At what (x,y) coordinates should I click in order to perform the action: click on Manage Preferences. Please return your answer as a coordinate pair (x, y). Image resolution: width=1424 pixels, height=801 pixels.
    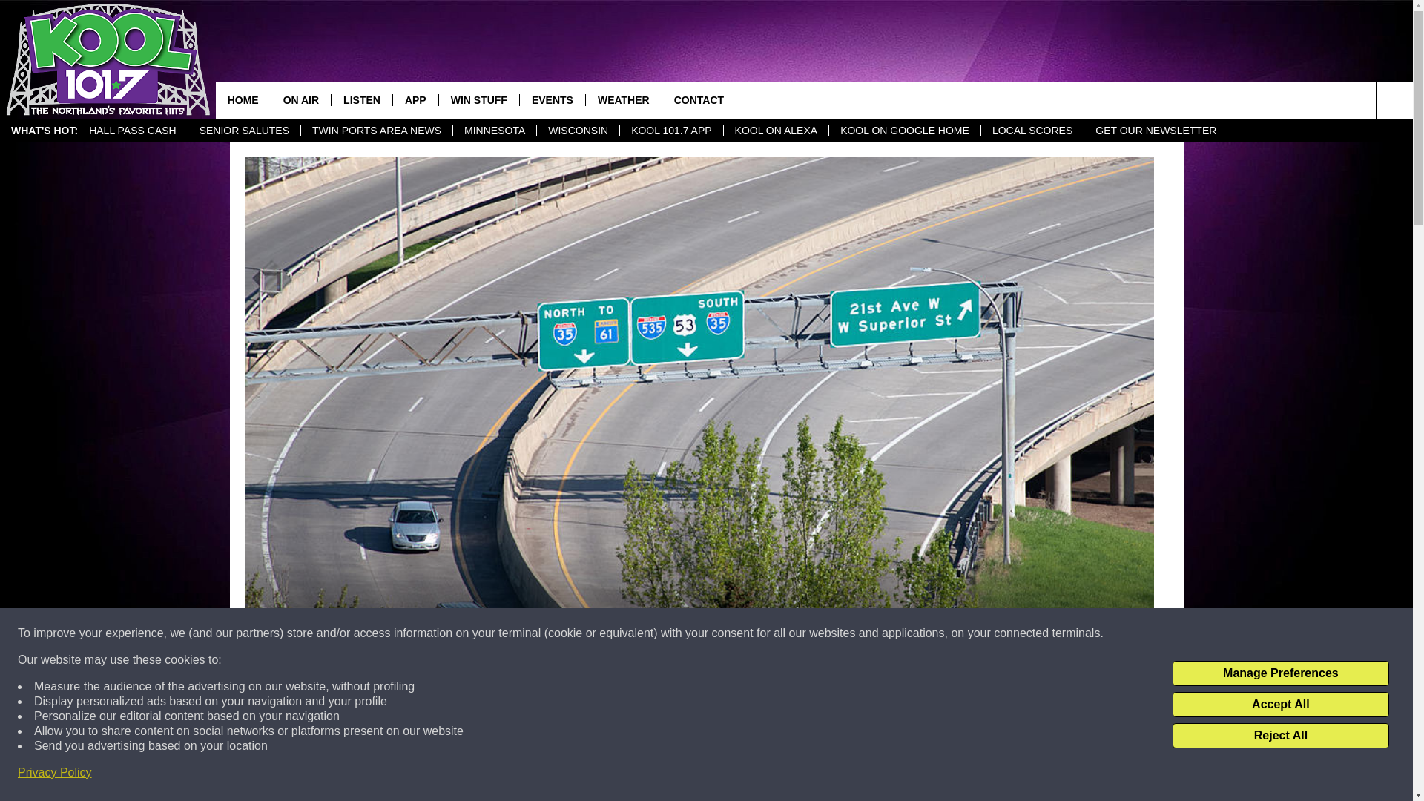
    Looking at the image, I should click on (1280, 673).